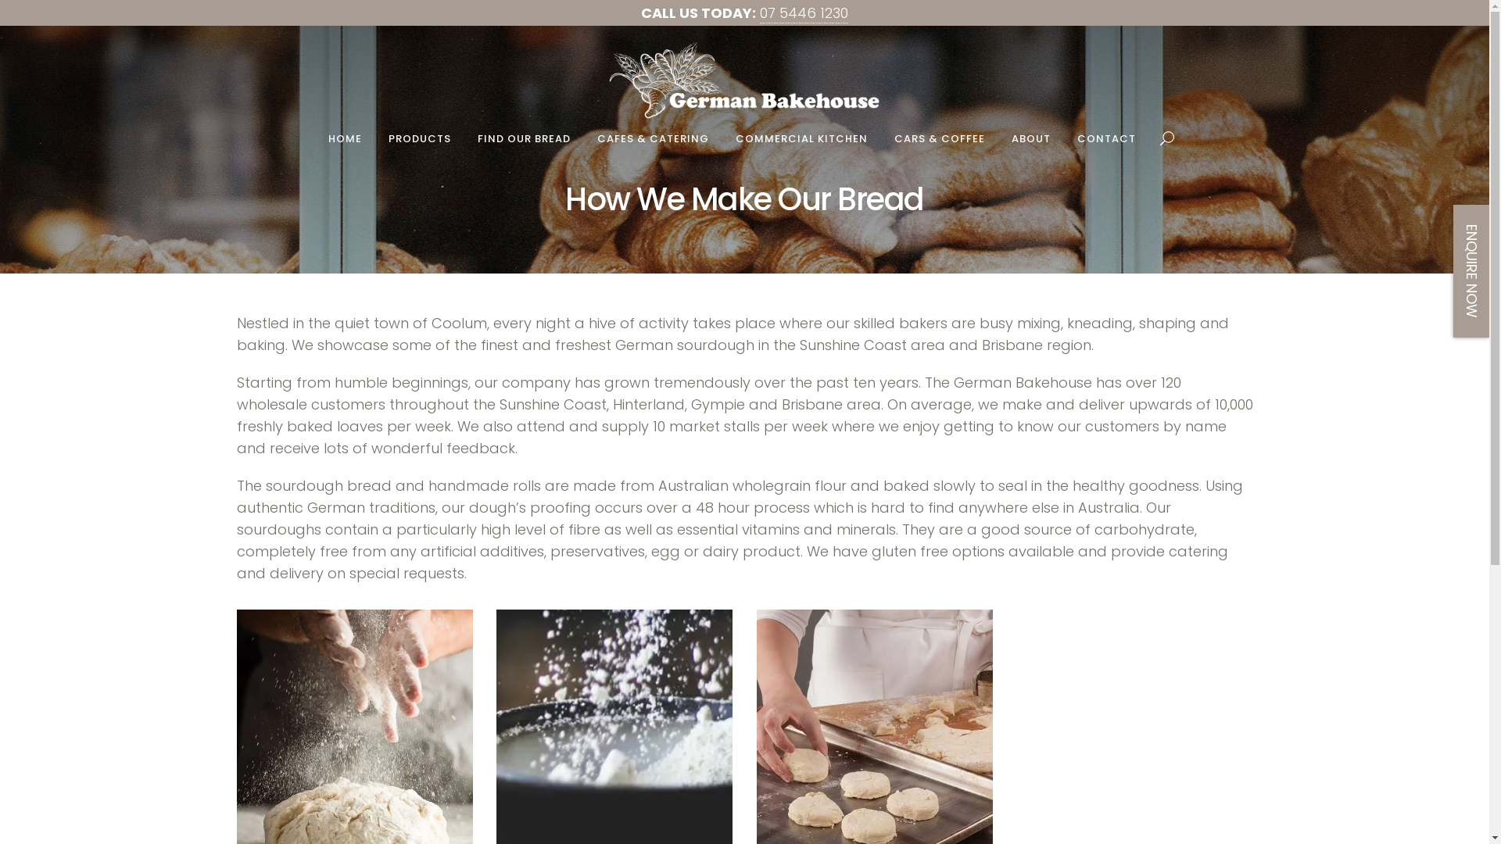 This screenshot has width=1501, height=844. What do you see at coordinates (524, 139) in the screenshot?
I see `FIND OUR BREAD` at bounding box center [524, 139].